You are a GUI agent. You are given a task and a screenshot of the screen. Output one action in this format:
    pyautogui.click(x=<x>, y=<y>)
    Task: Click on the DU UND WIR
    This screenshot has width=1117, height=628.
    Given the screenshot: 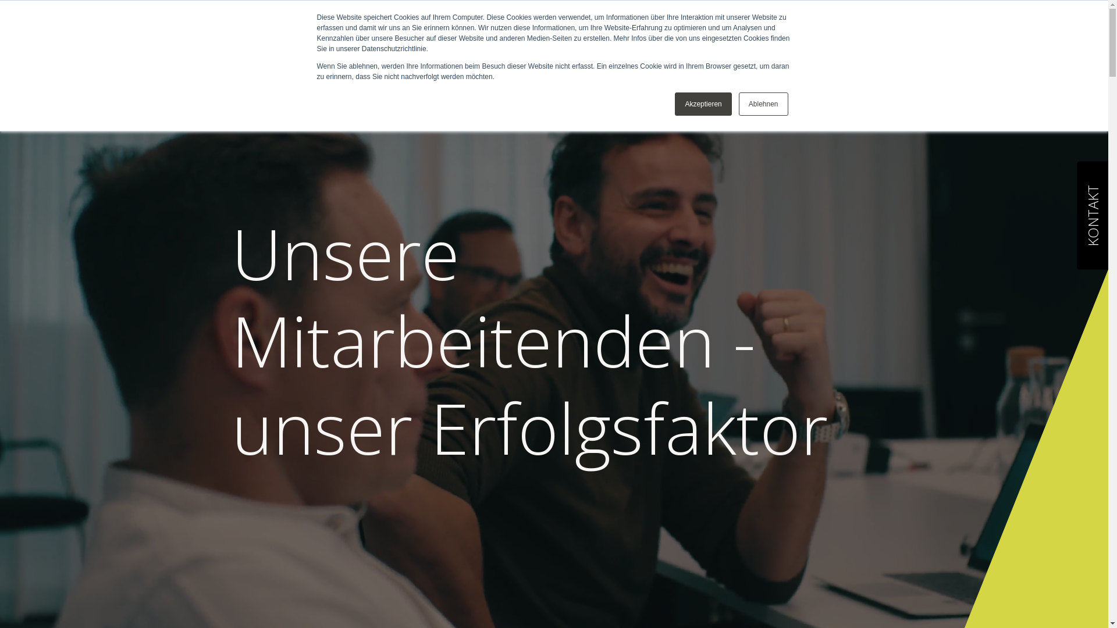 What is the action you would take?
    pyautogui.click(x=515, y=37)
    